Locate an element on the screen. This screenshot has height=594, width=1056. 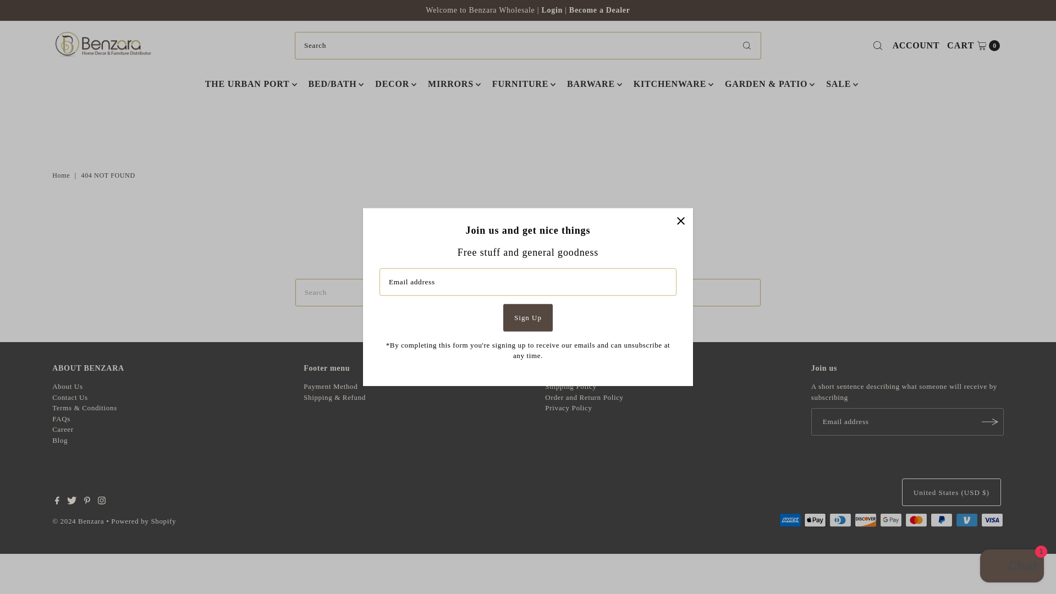
American Express is located at coordinates (528, 317).